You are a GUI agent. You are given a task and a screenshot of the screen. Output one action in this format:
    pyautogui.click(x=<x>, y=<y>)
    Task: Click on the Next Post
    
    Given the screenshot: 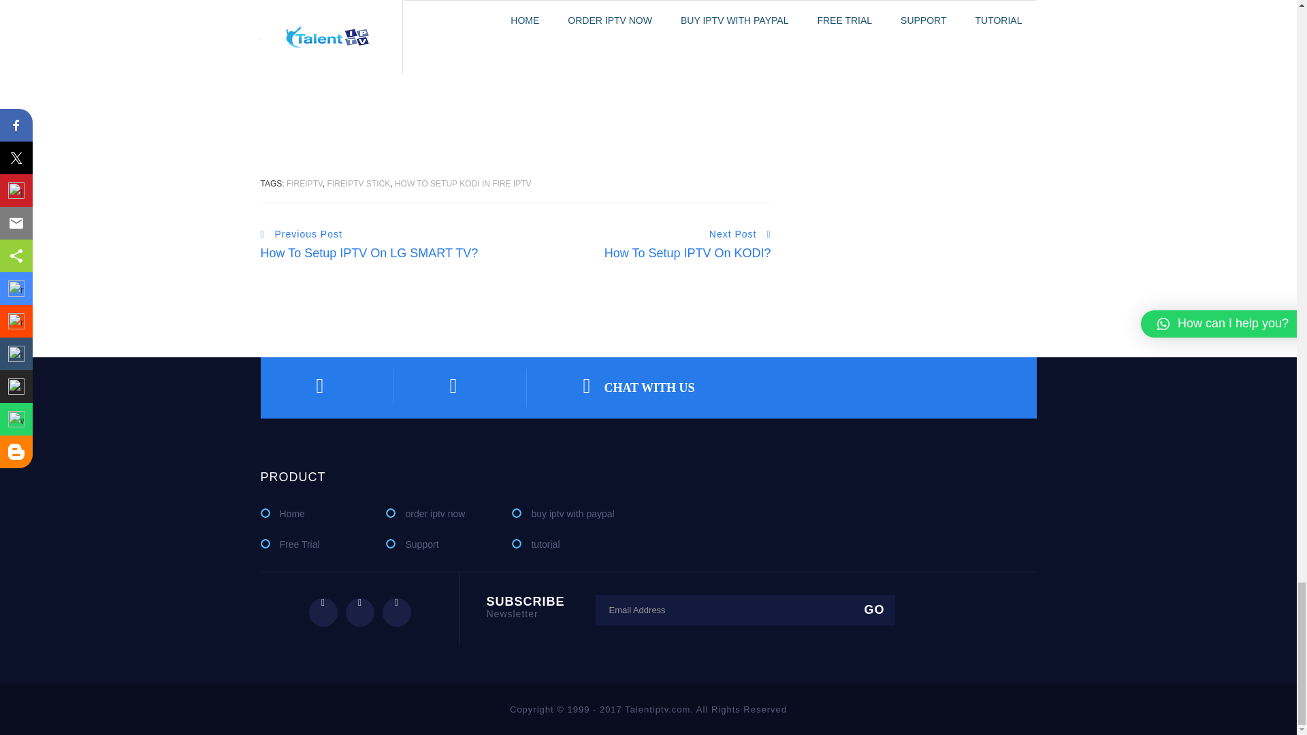 What is the action you would take?
    pyautogui.click(x=740, y=234)
    